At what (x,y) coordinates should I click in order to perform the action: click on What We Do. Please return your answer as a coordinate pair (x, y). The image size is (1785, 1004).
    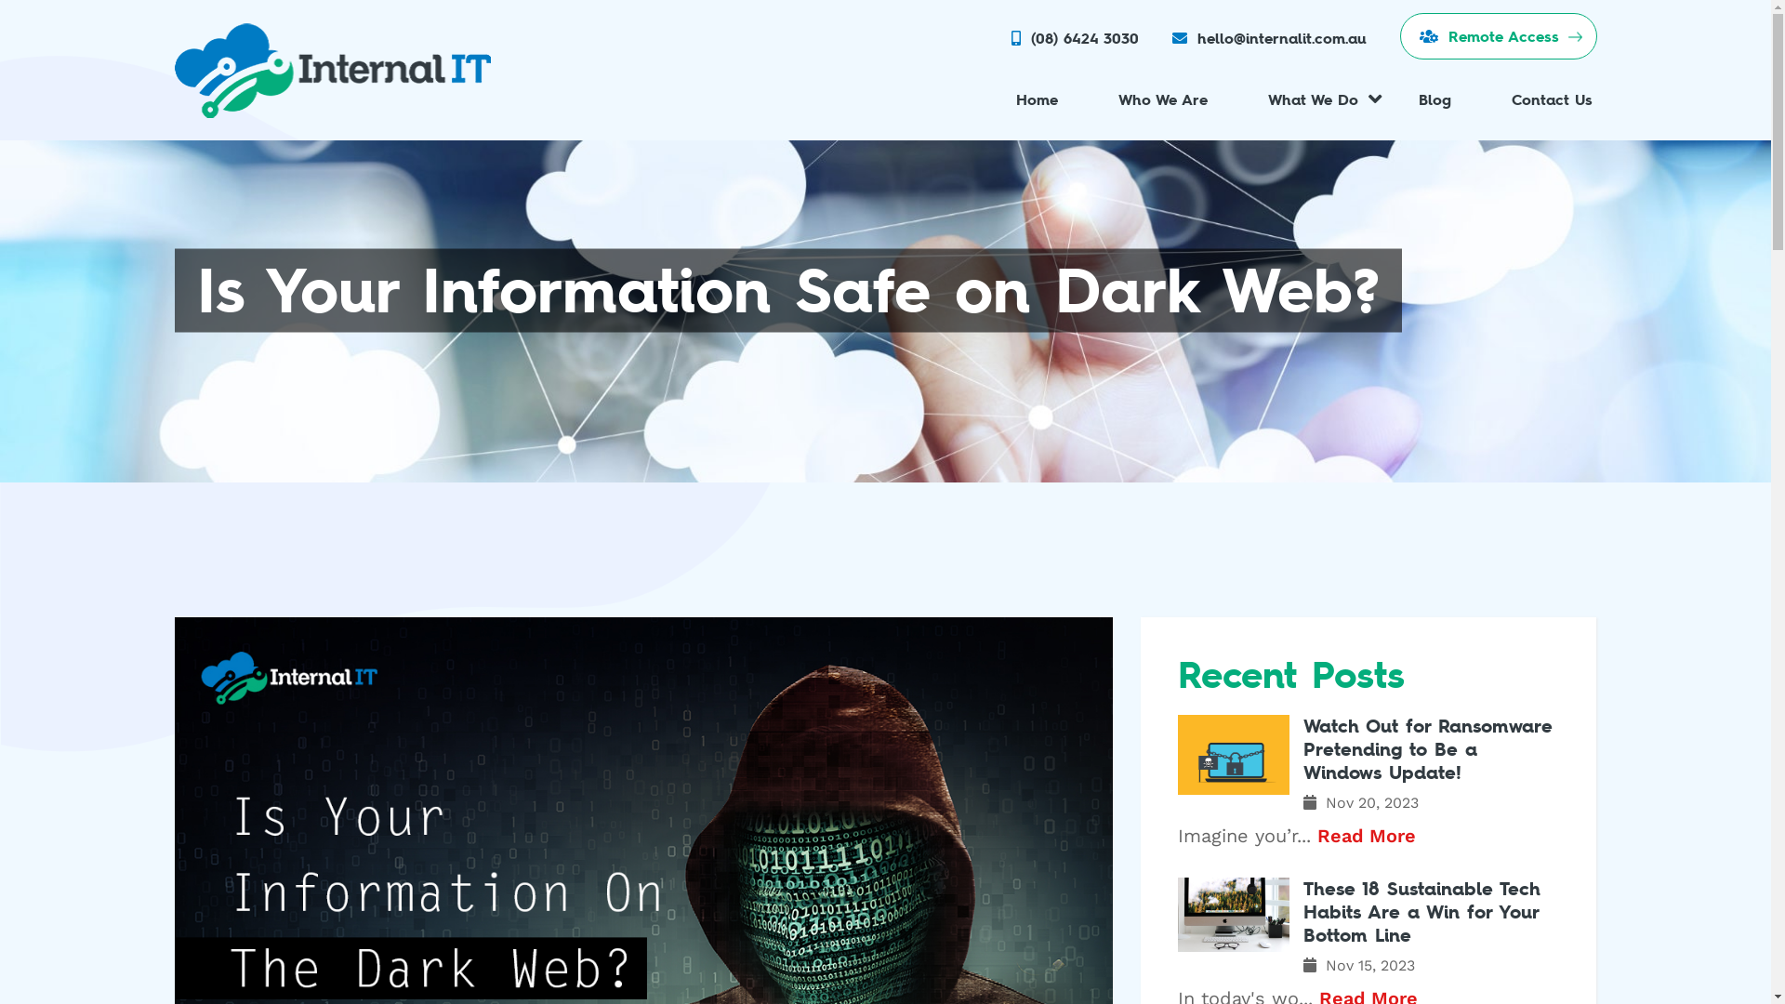
    Looking at the image, I should click on (1313, 99).